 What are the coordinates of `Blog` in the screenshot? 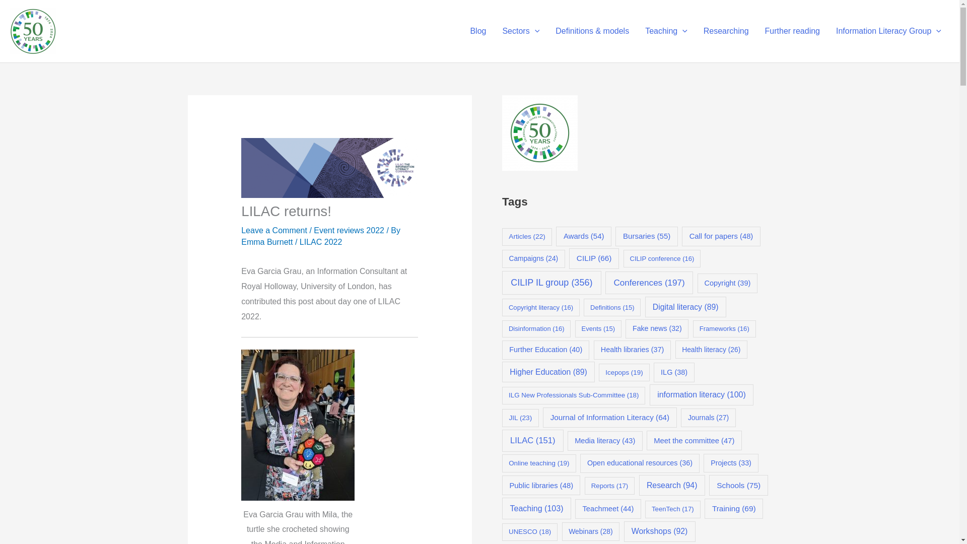 It's located at (478, 31).